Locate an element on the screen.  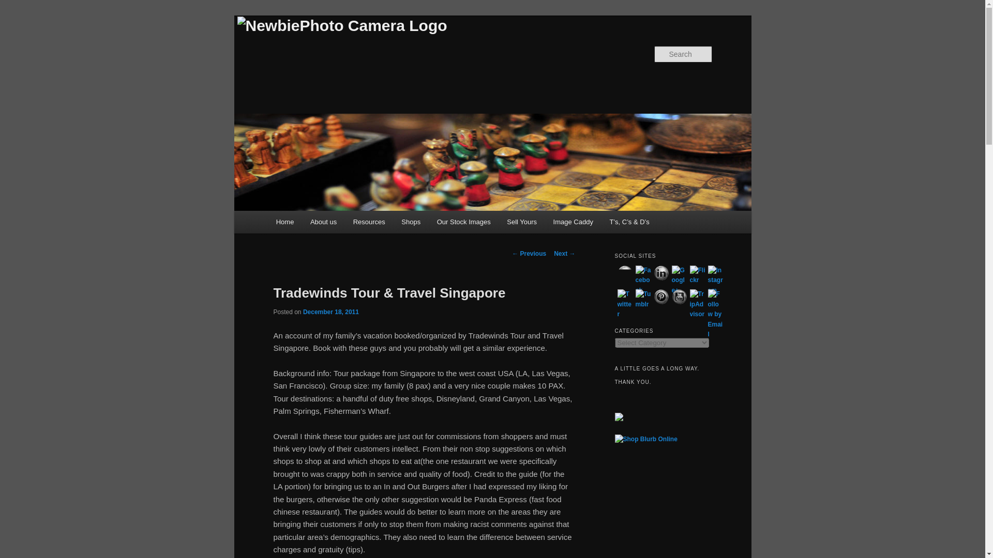
Shops is located at coordinates (411, 222).